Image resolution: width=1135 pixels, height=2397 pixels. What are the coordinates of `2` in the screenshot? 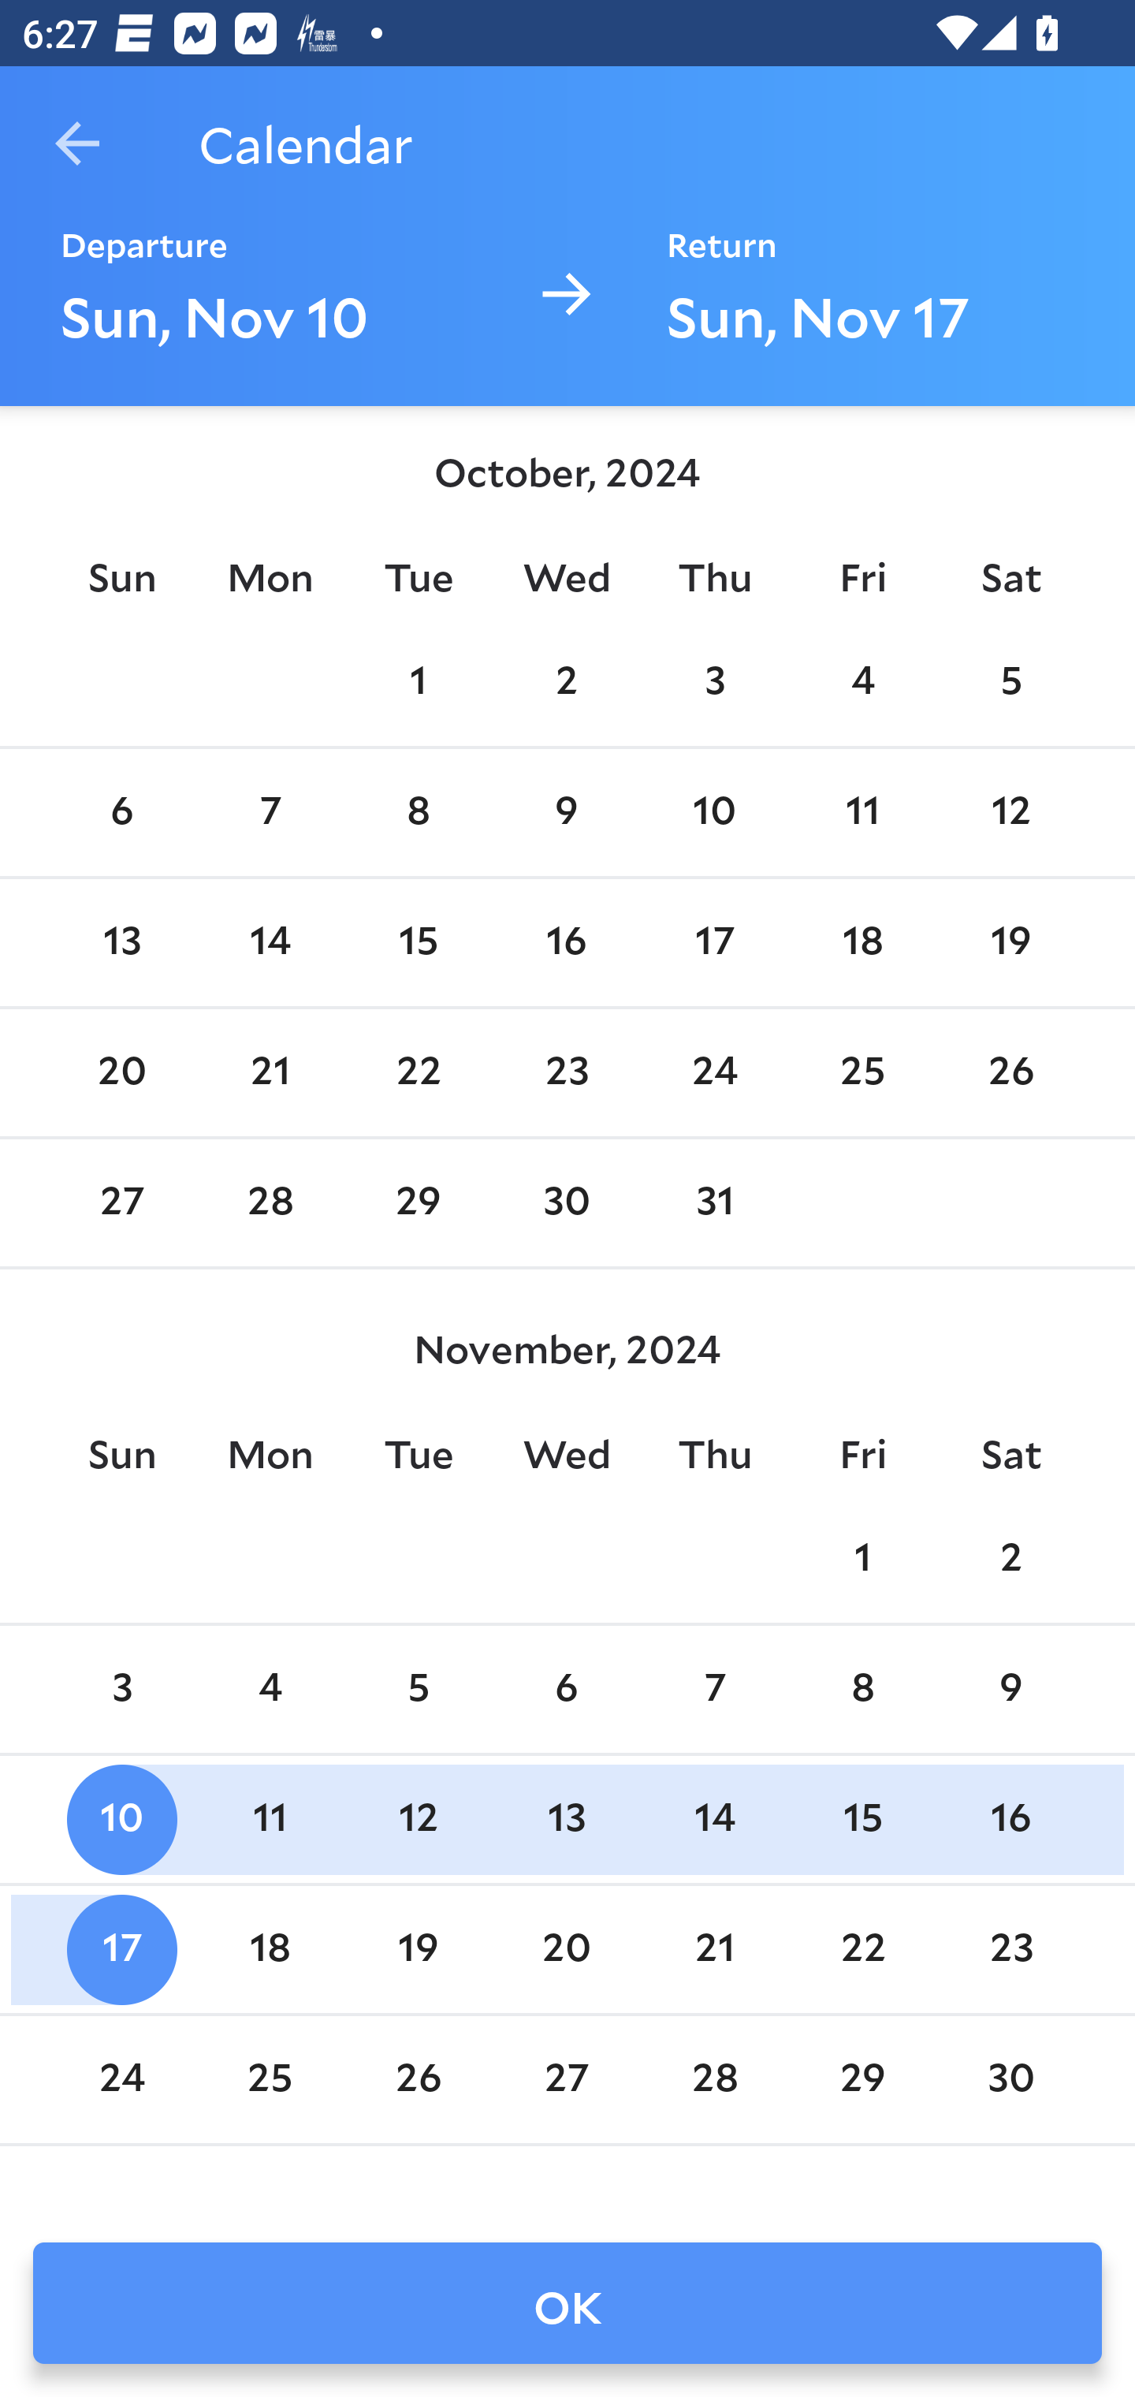 It's located at (1010, 1560).